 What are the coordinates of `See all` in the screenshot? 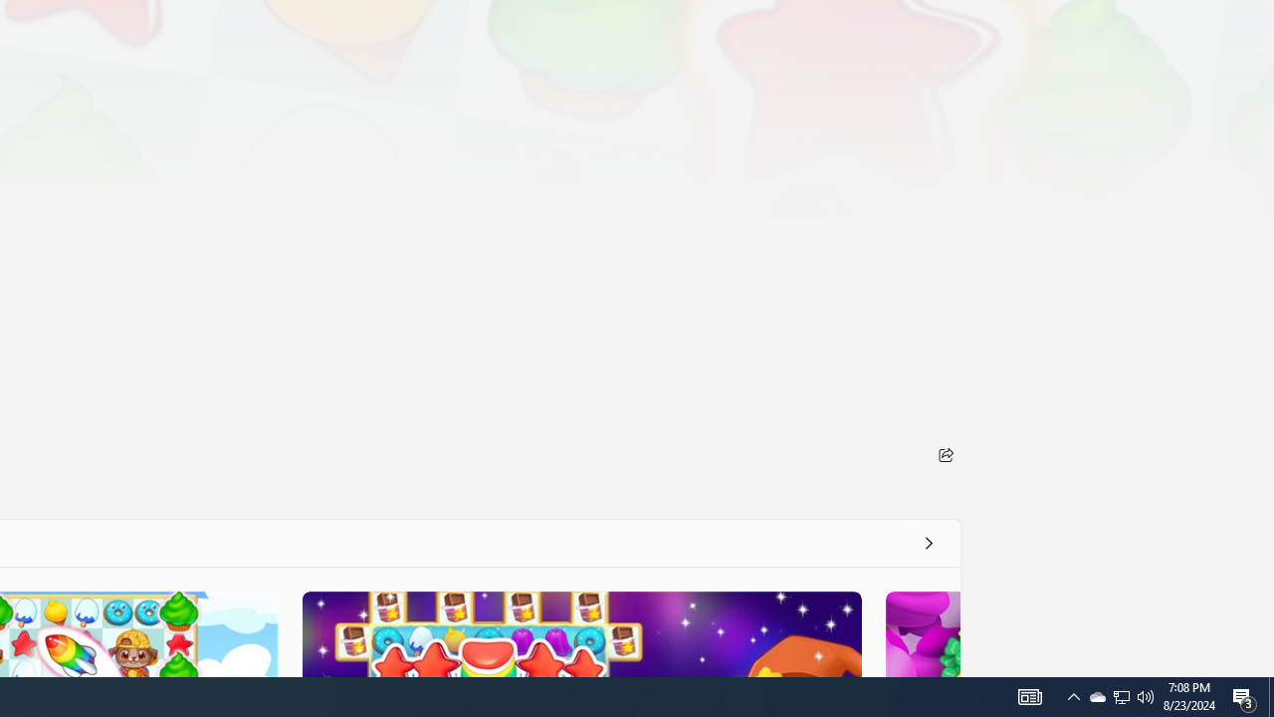 It's located at (928, 542).